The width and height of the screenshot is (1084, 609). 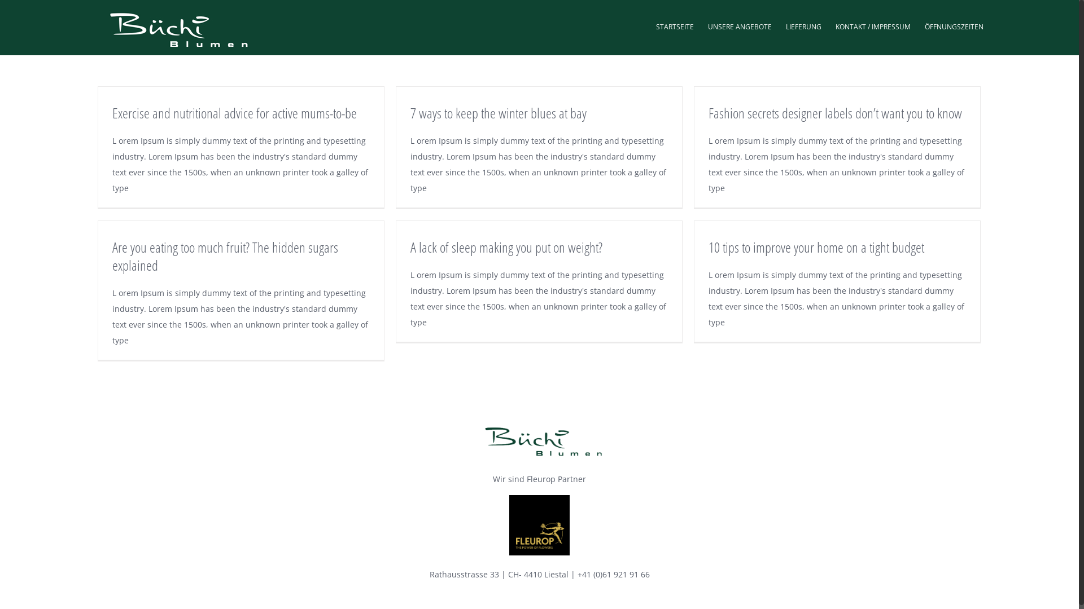 What do you see at coordinates (499, 113) in the screenshot?
I see `7 ways to keep the winter blues at bay` at bounding box center [499, 113].